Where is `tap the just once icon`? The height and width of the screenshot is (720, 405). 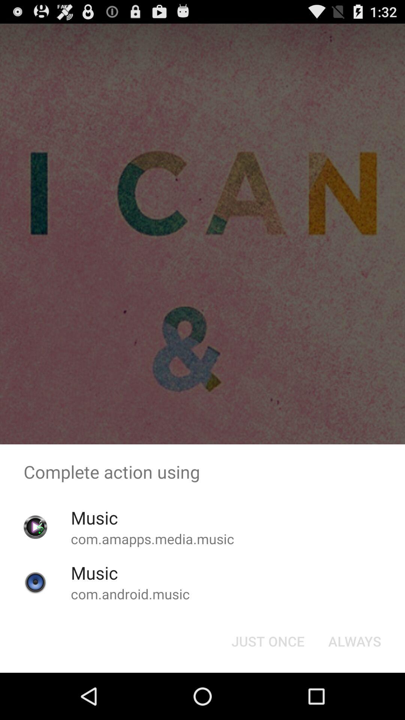
tap the just once icon is located at coordinates (268, 641).